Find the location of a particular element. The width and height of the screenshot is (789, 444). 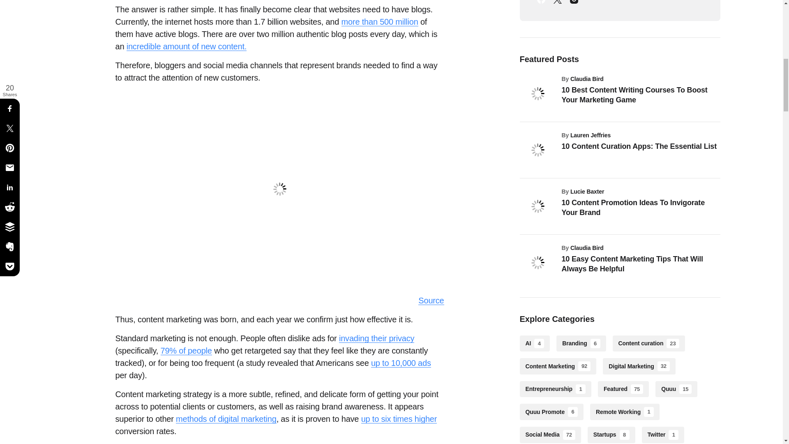

more than 500 million is located at coordinates (380, 22).